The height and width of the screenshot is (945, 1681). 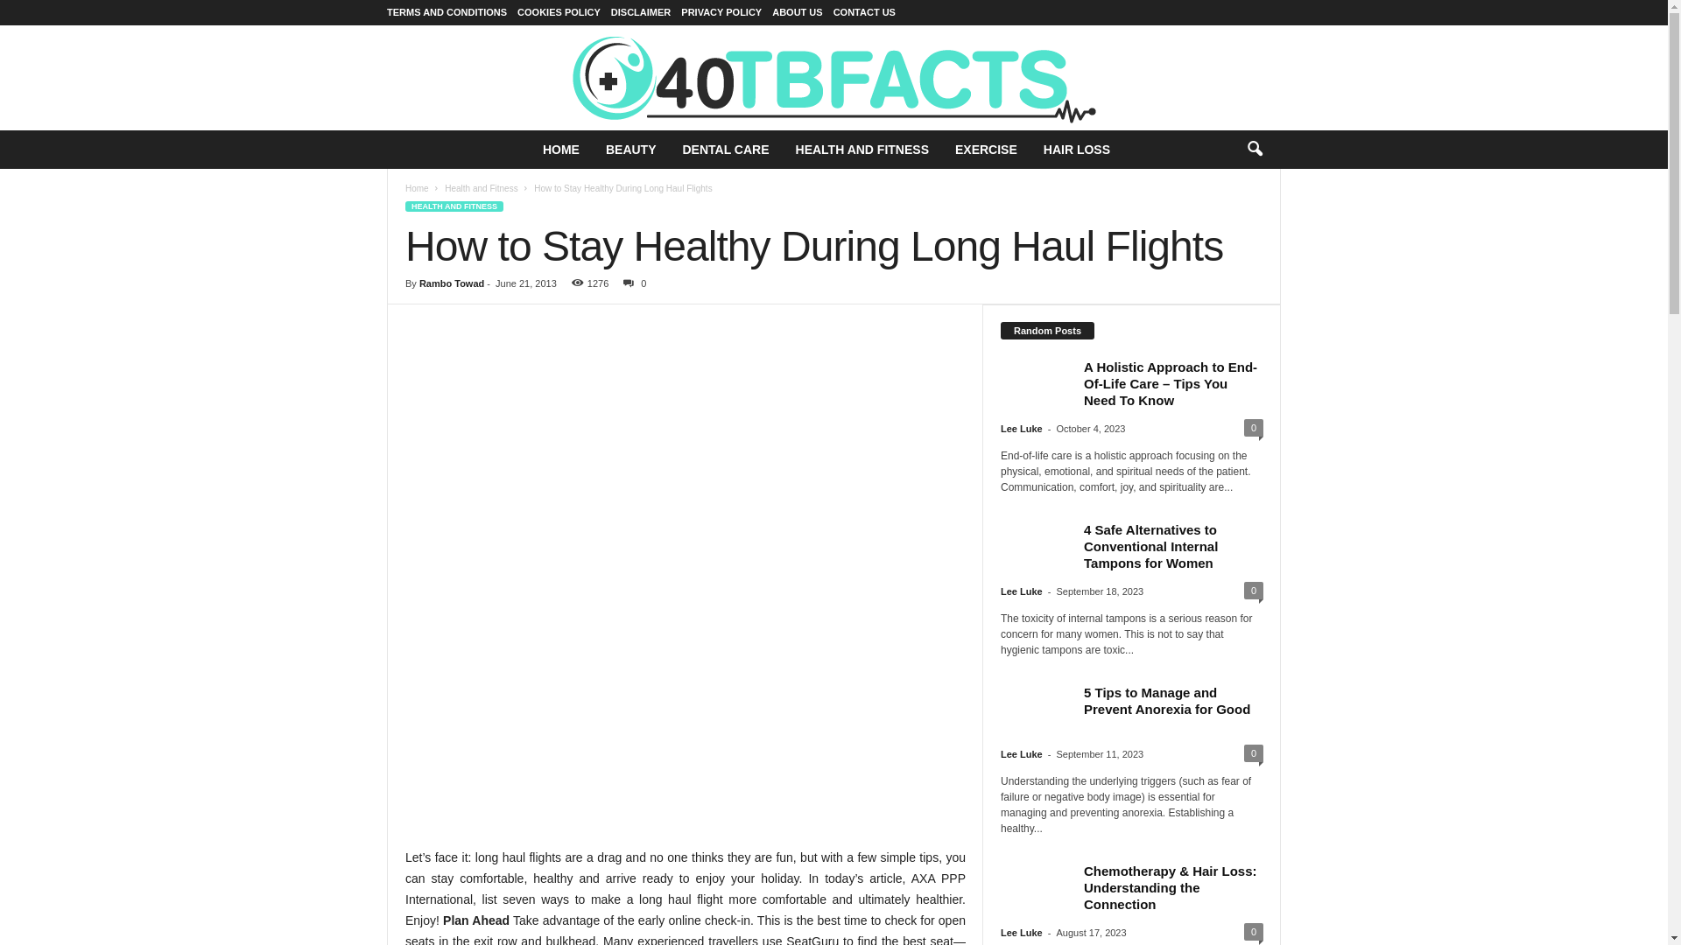 What do you see at coordinates (1167, 701) in the screenshot?
I see `5 Tips to Manage and Prevent Anorexia for Good` at bounding box center [1167, 701].